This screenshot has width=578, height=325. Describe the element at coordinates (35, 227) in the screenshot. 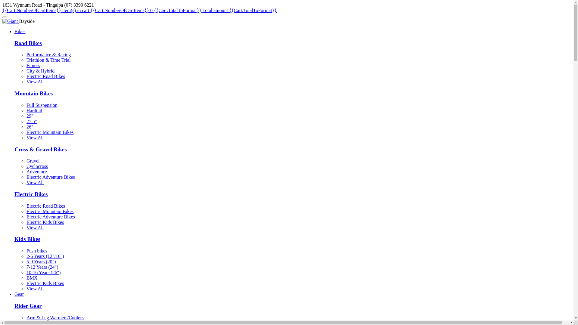

I see `View All` at that location.